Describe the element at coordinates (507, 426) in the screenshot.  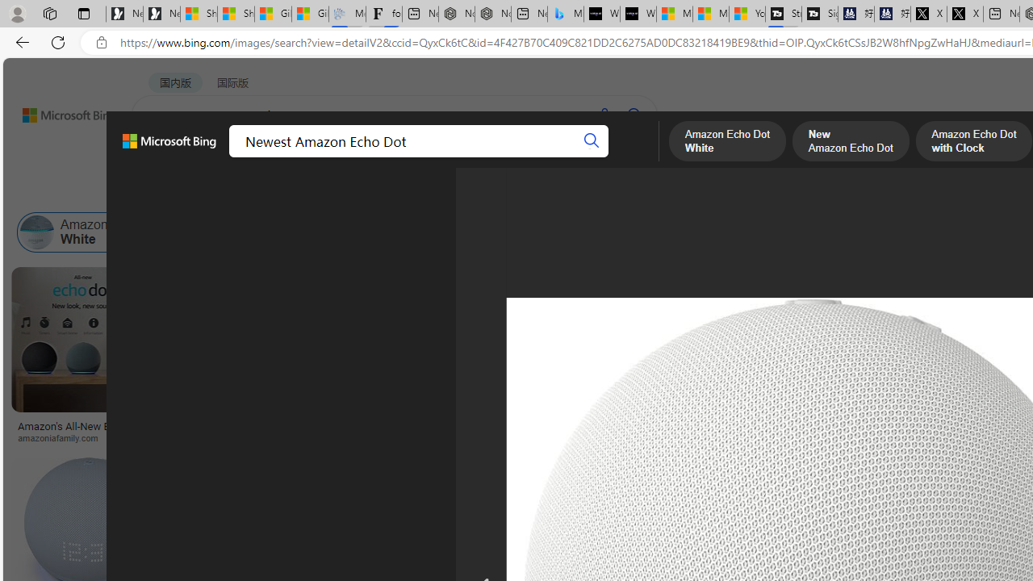
I see `Review: Amazon Echo Dot (5th Gen-2022 edition)` at that location.